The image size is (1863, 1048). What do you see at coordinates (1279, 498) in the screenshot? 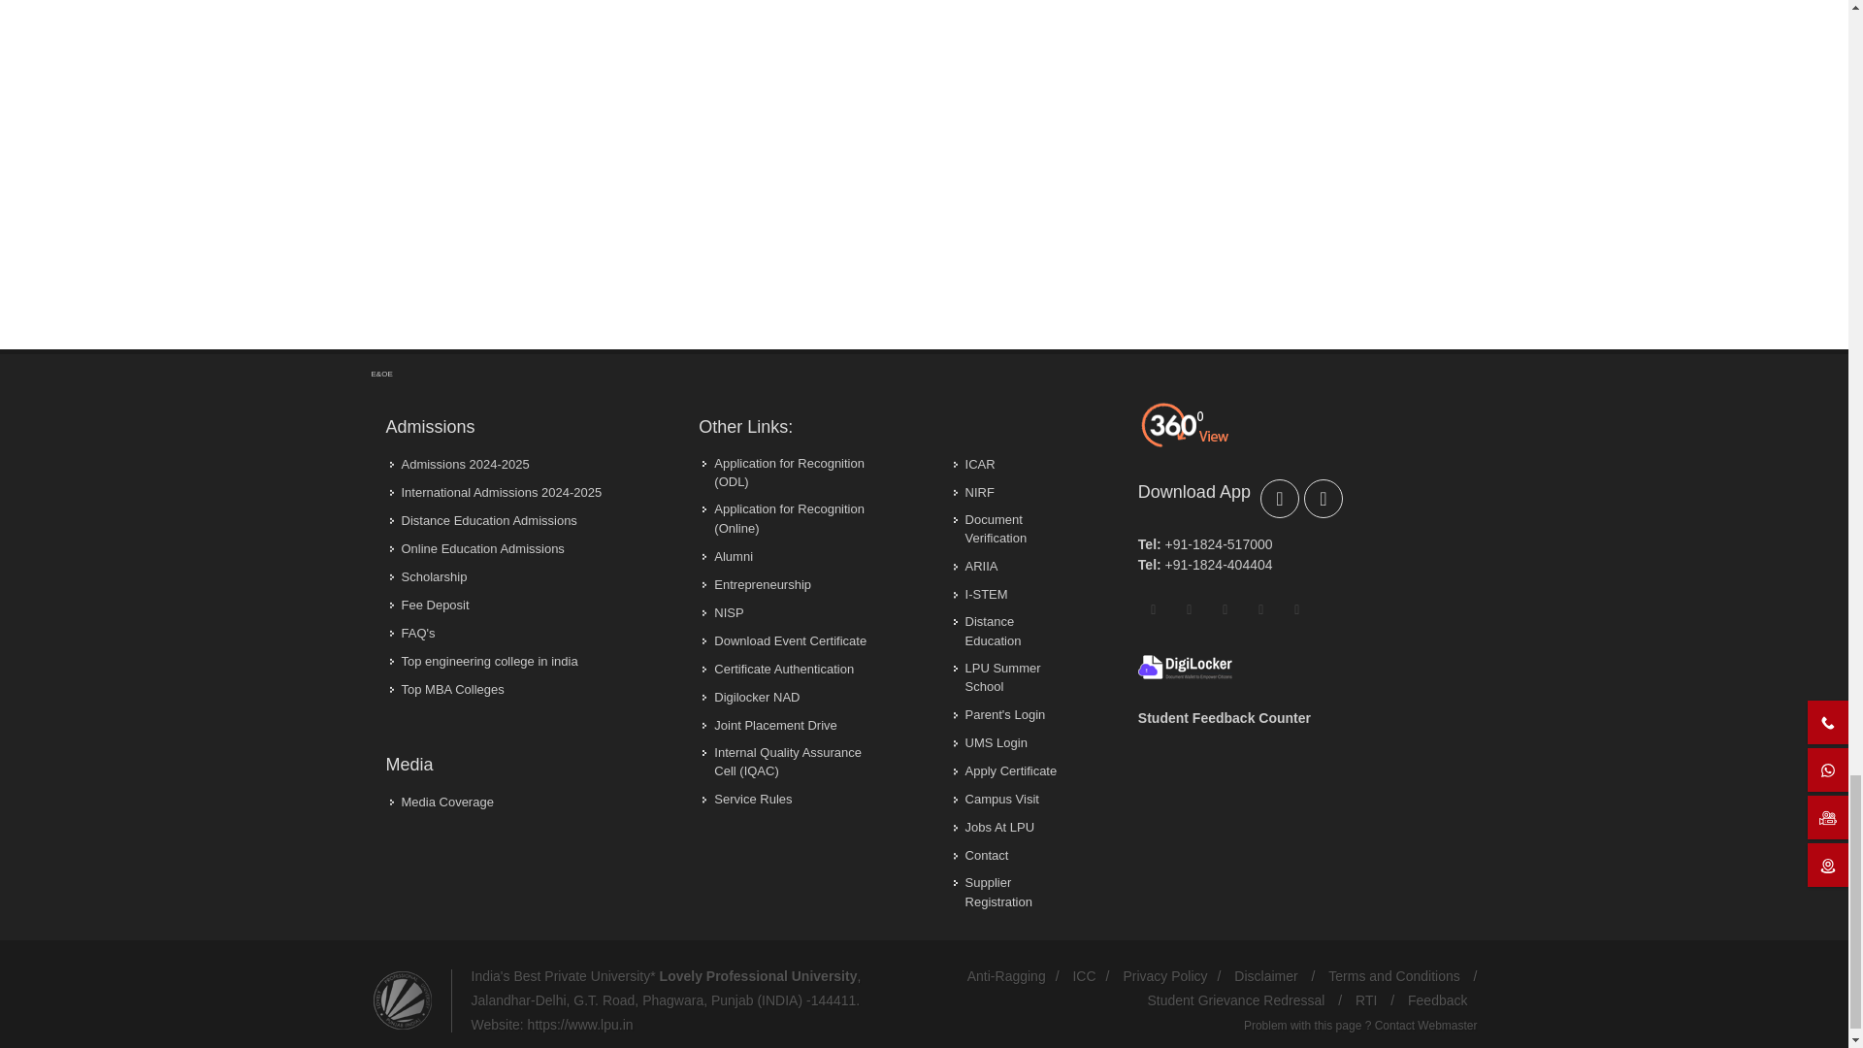
I see `Appstore` at bounding box center [1279, 498].